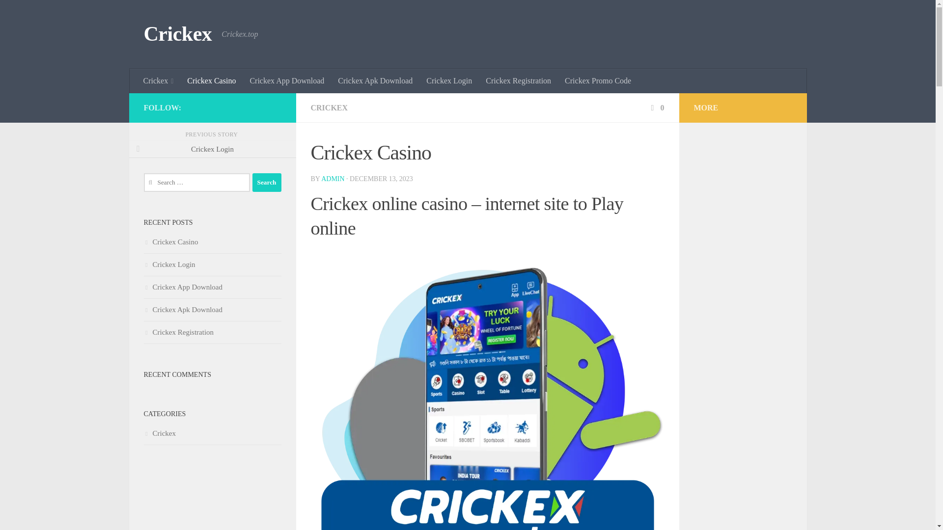  I want to click on Crickex Registration, so click(519, 81).